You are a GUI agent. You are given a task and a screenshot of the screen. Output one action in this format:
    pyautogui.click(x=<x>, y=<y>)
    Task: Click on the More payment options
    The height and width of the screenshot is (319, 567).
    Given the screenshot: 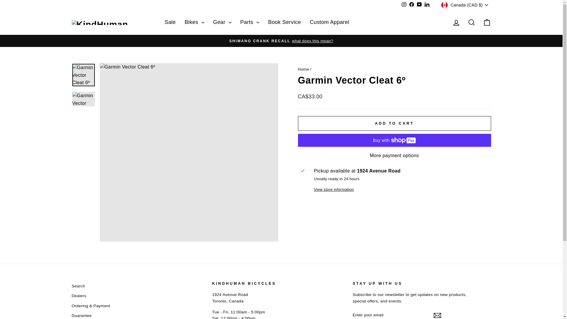 What is the action you would take?
    pyautogui.click(x=394, y=156)
    